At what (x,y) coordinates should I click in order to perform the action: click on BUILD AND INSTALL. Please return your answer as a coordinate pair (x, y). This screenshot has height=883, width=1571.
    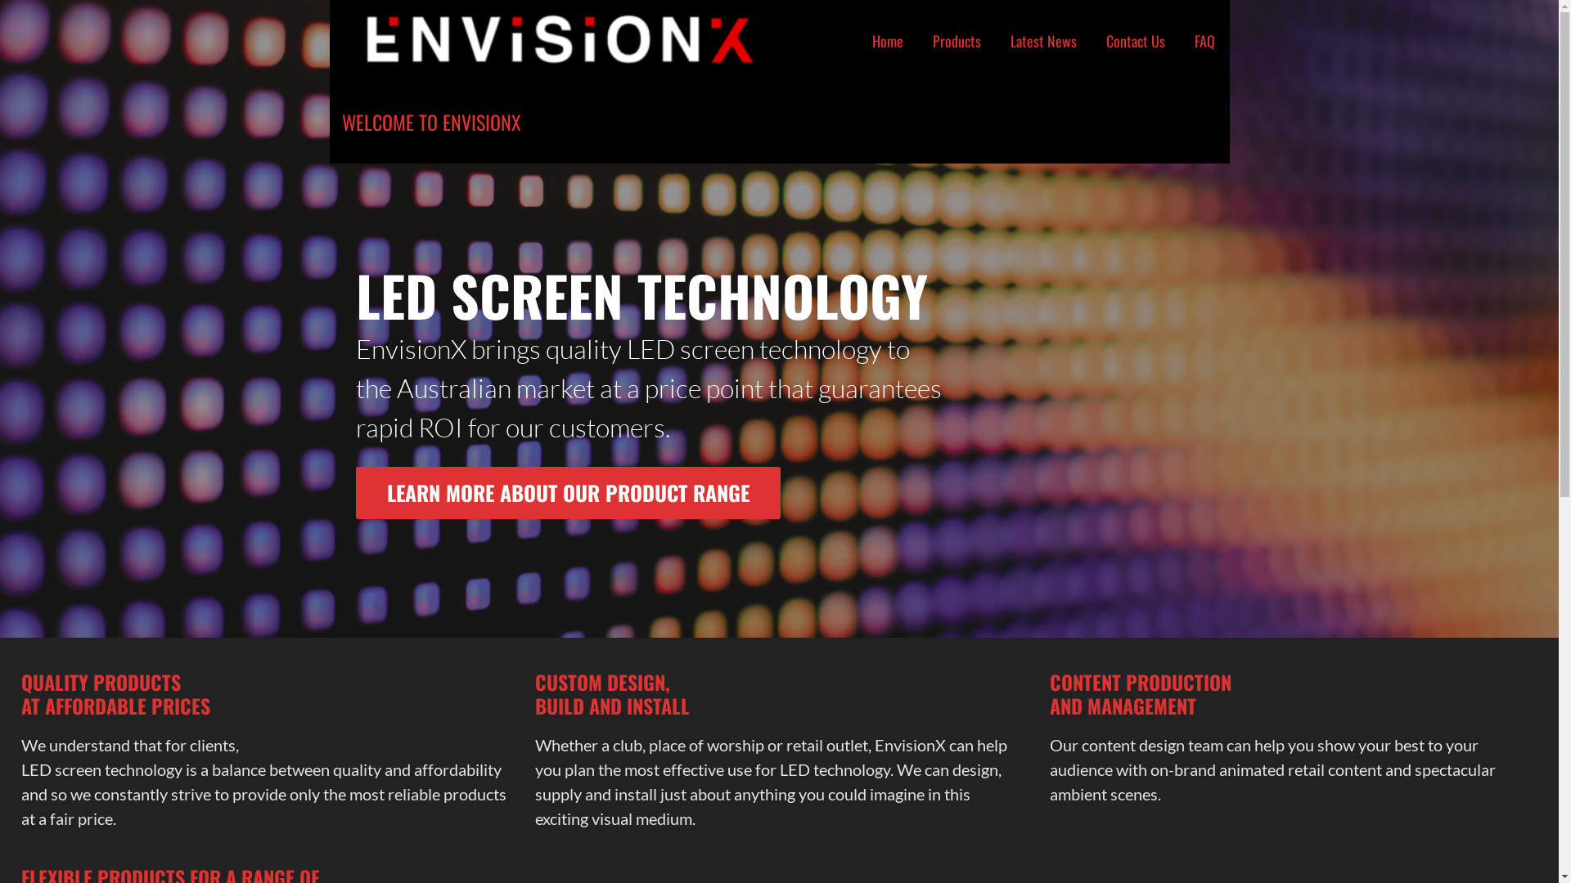
    Looking at the image, I should click on (612, 706).